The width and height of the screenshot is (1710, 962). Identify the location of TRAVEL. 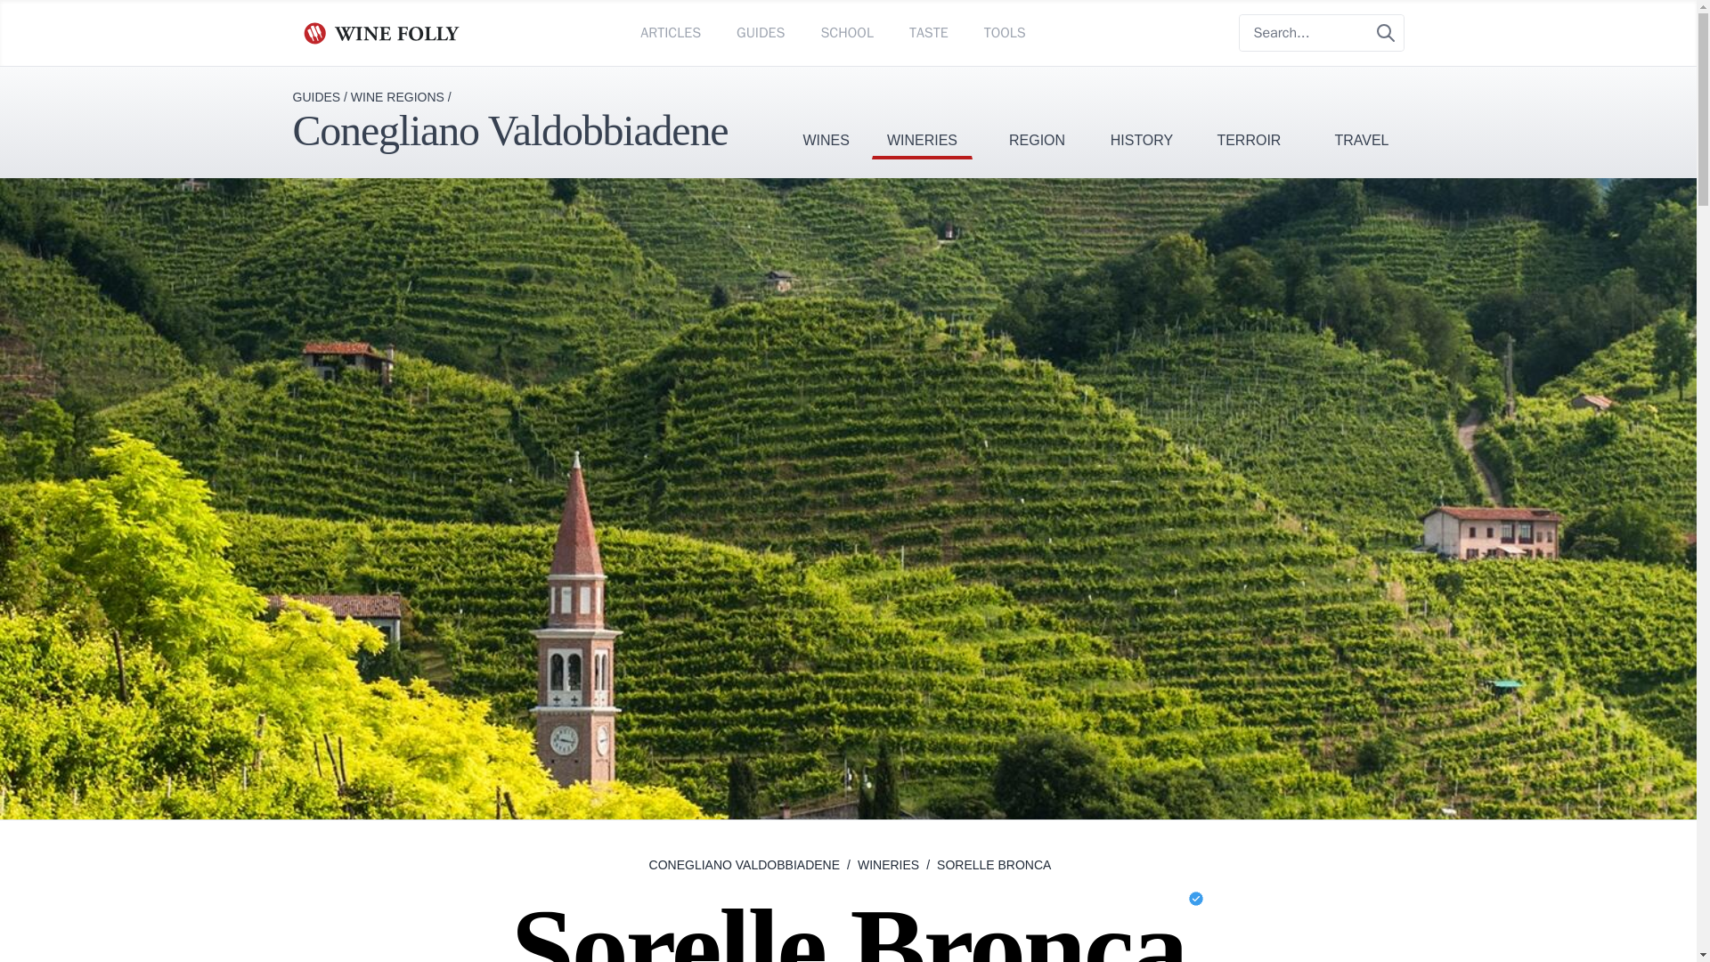
(1361, 112).